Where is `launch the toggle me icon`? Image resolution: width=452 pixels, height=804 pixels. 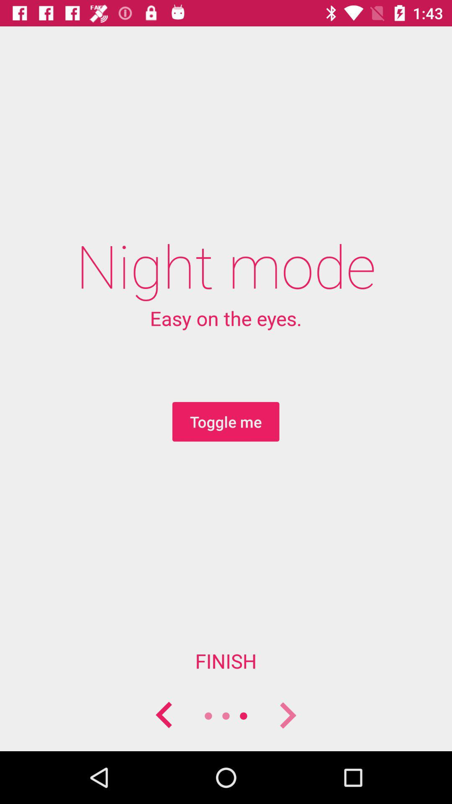
launch the toggle me icon is located at coordinates (226, 422).